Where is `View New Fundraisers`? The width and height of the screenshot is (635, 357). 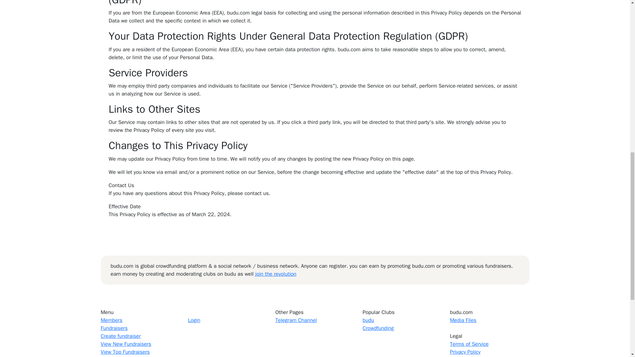
View New Fundraisers is located at coordinates (126, 344).